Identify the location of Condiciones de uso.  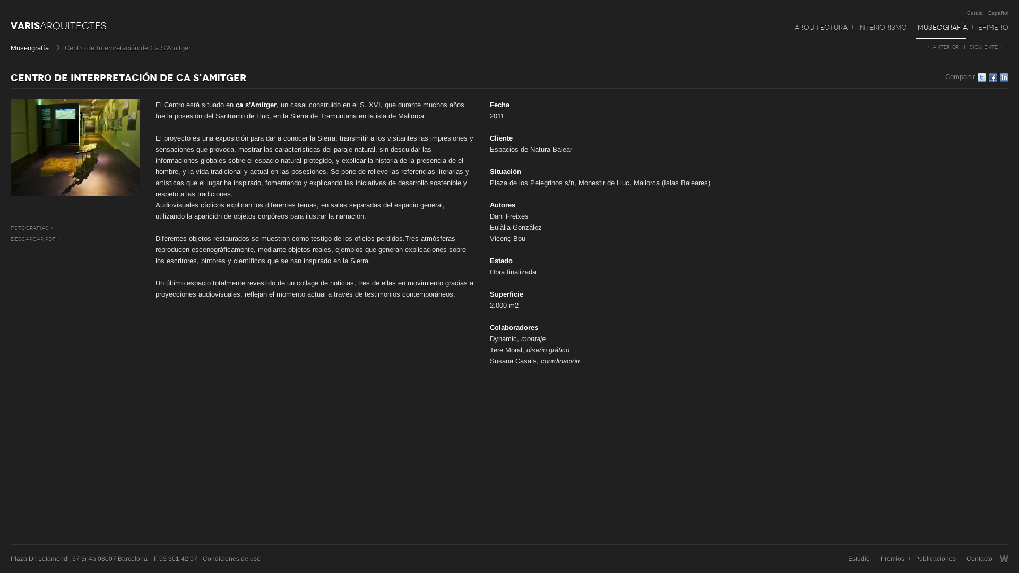
(231, 559).